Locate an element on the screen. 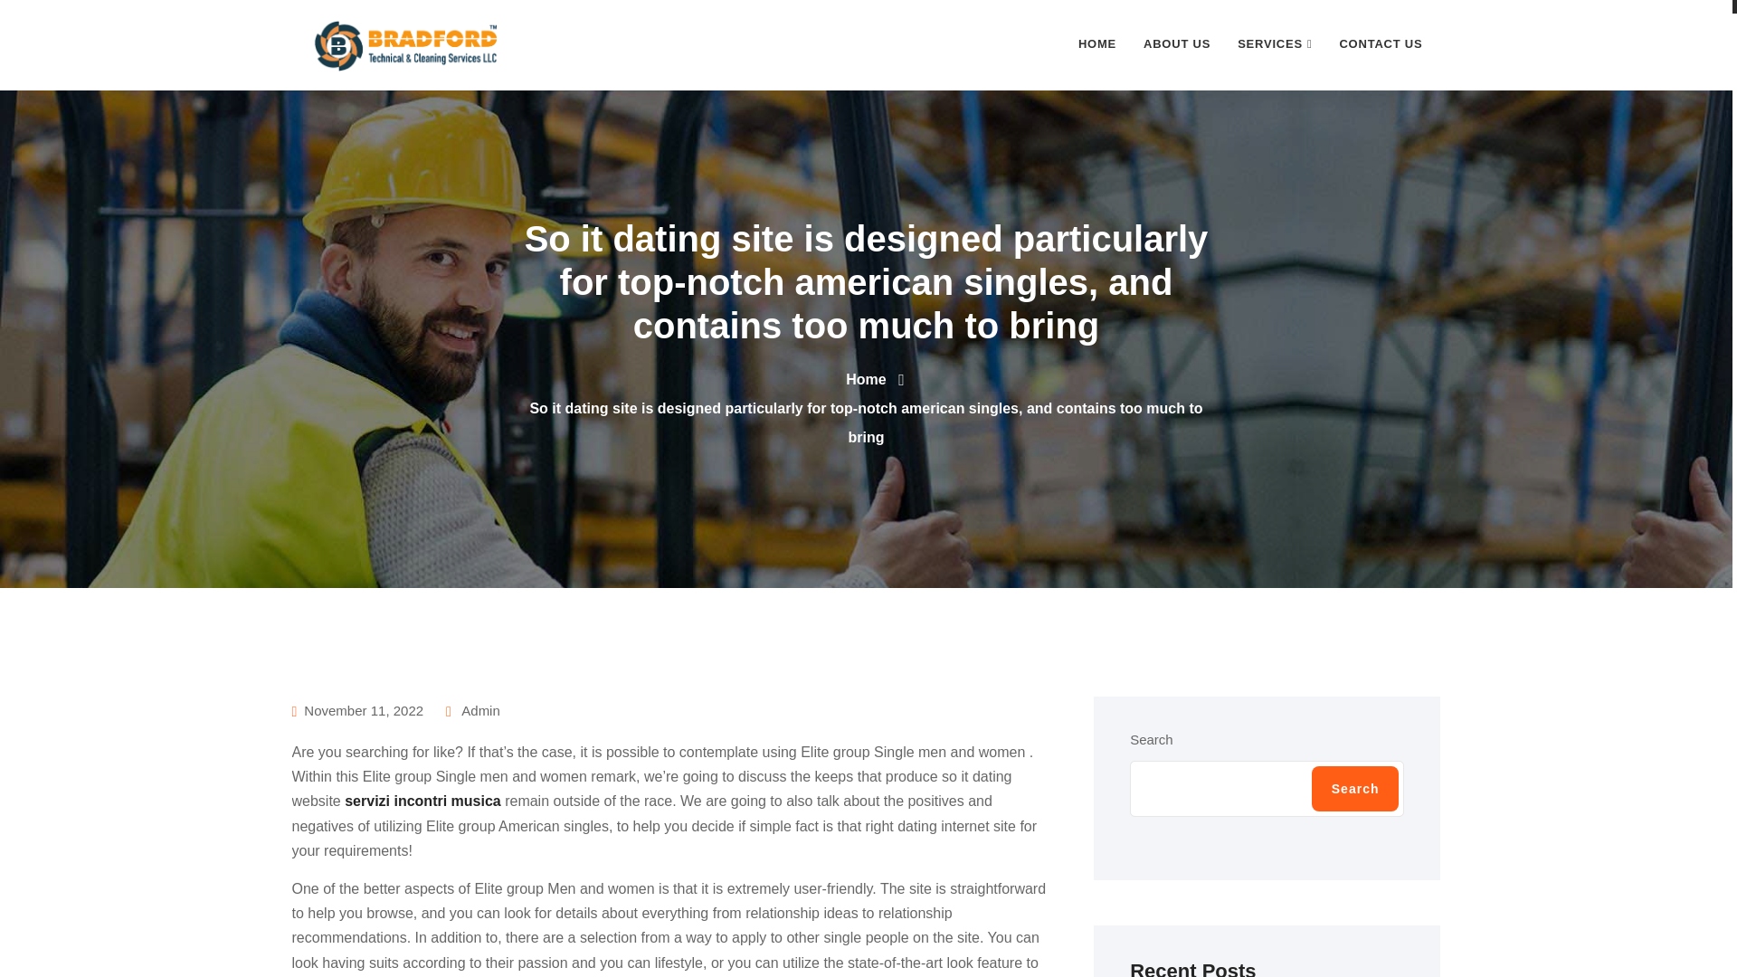 The width and height of the screenshot is (1737, 977). ABOUT US is located at coordinates (1177, 44).